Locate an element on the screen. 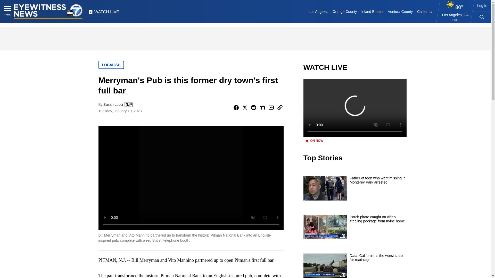 The width and height of the screenshot is (495, 278). Inland Empire is located at coordinates (372, 11).